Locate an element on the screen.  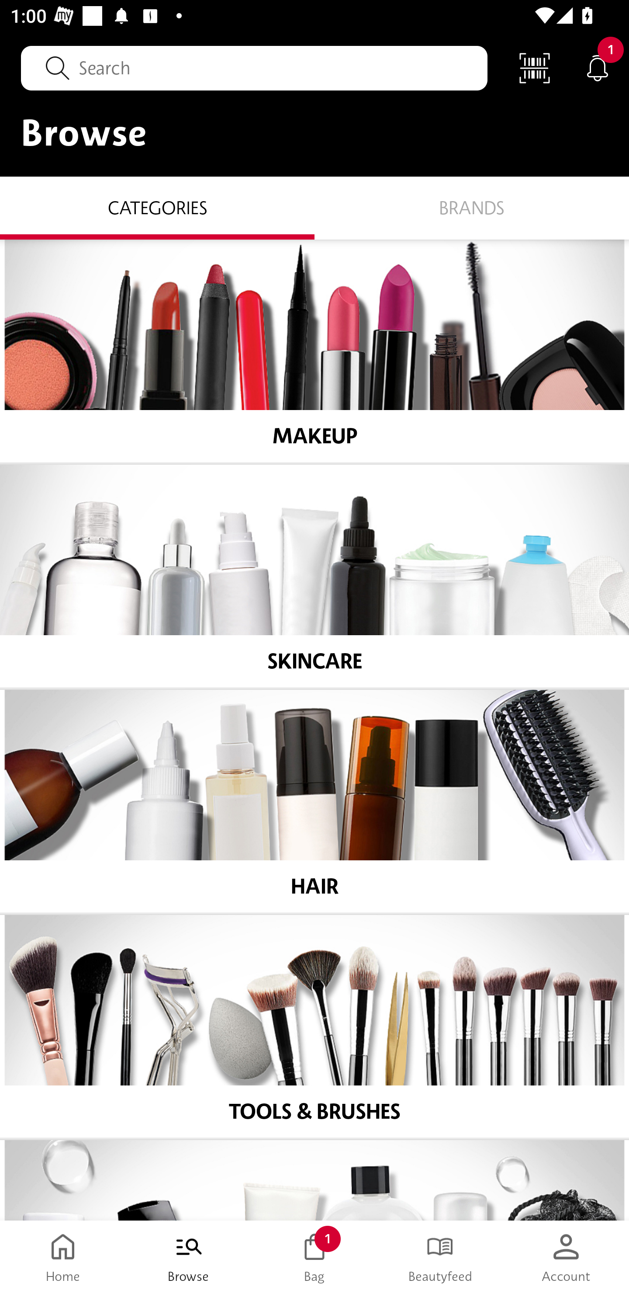
Notifications is located at coordinates (598, 67).